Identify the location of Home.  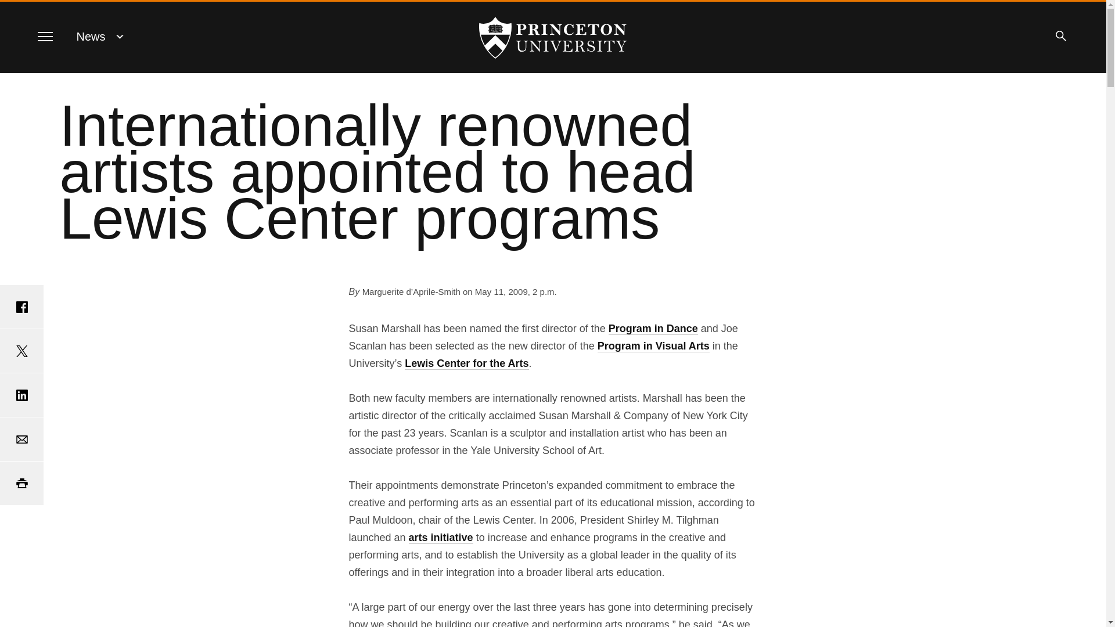
(553, 38).